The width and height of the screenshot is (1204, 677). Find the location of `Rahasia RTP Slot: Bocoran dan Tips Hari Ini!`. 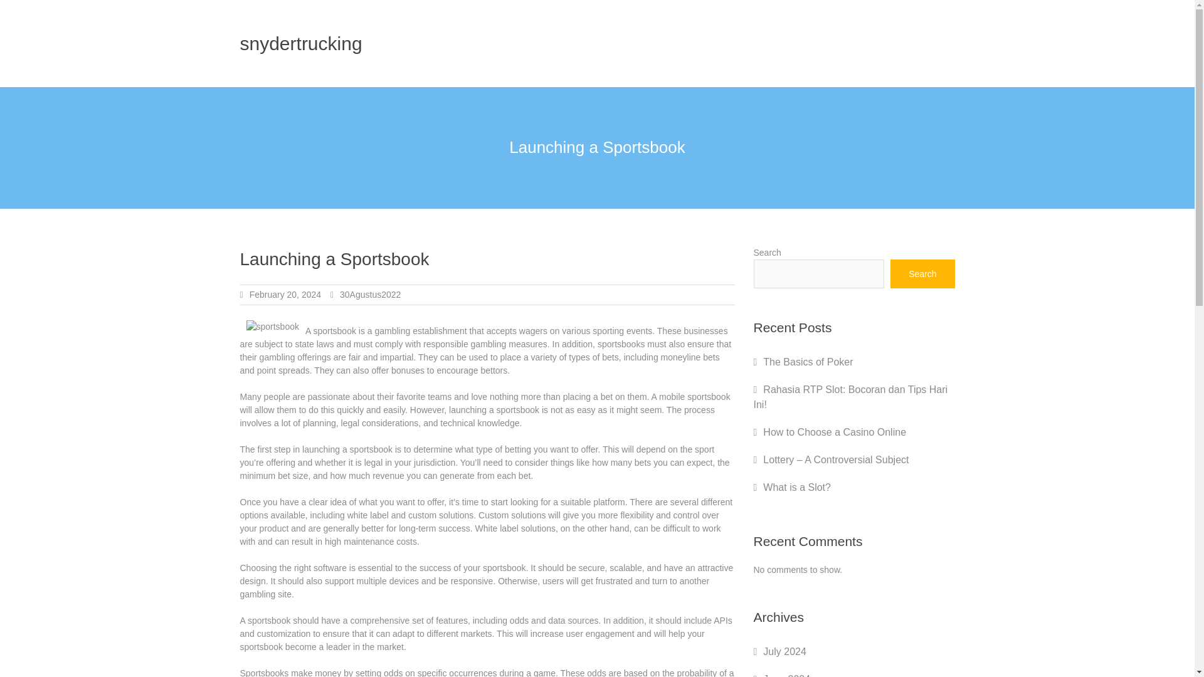

Rahasia RTP Slot: Bocoran dan Tips Hari Ini! is located at coordinates (850, 397).